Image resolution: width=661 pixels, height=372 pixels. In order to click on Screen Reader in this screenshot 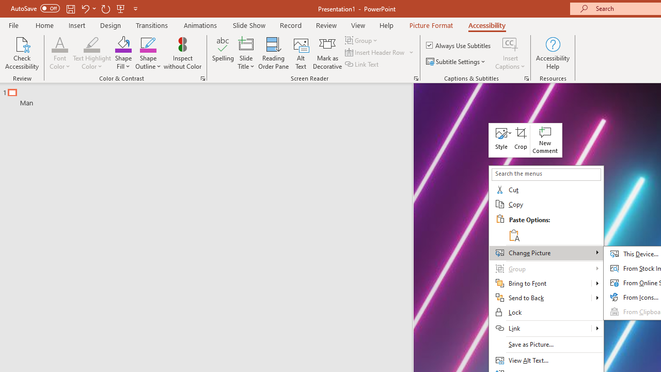, I will do `click(416, 79)`.